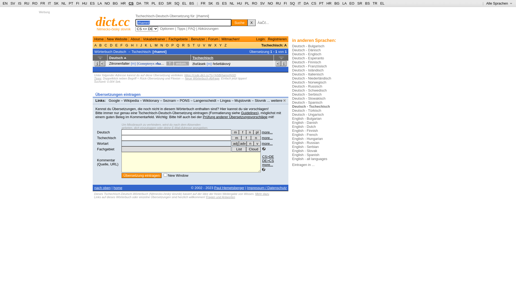  I want to click on R, so click(183, 45).